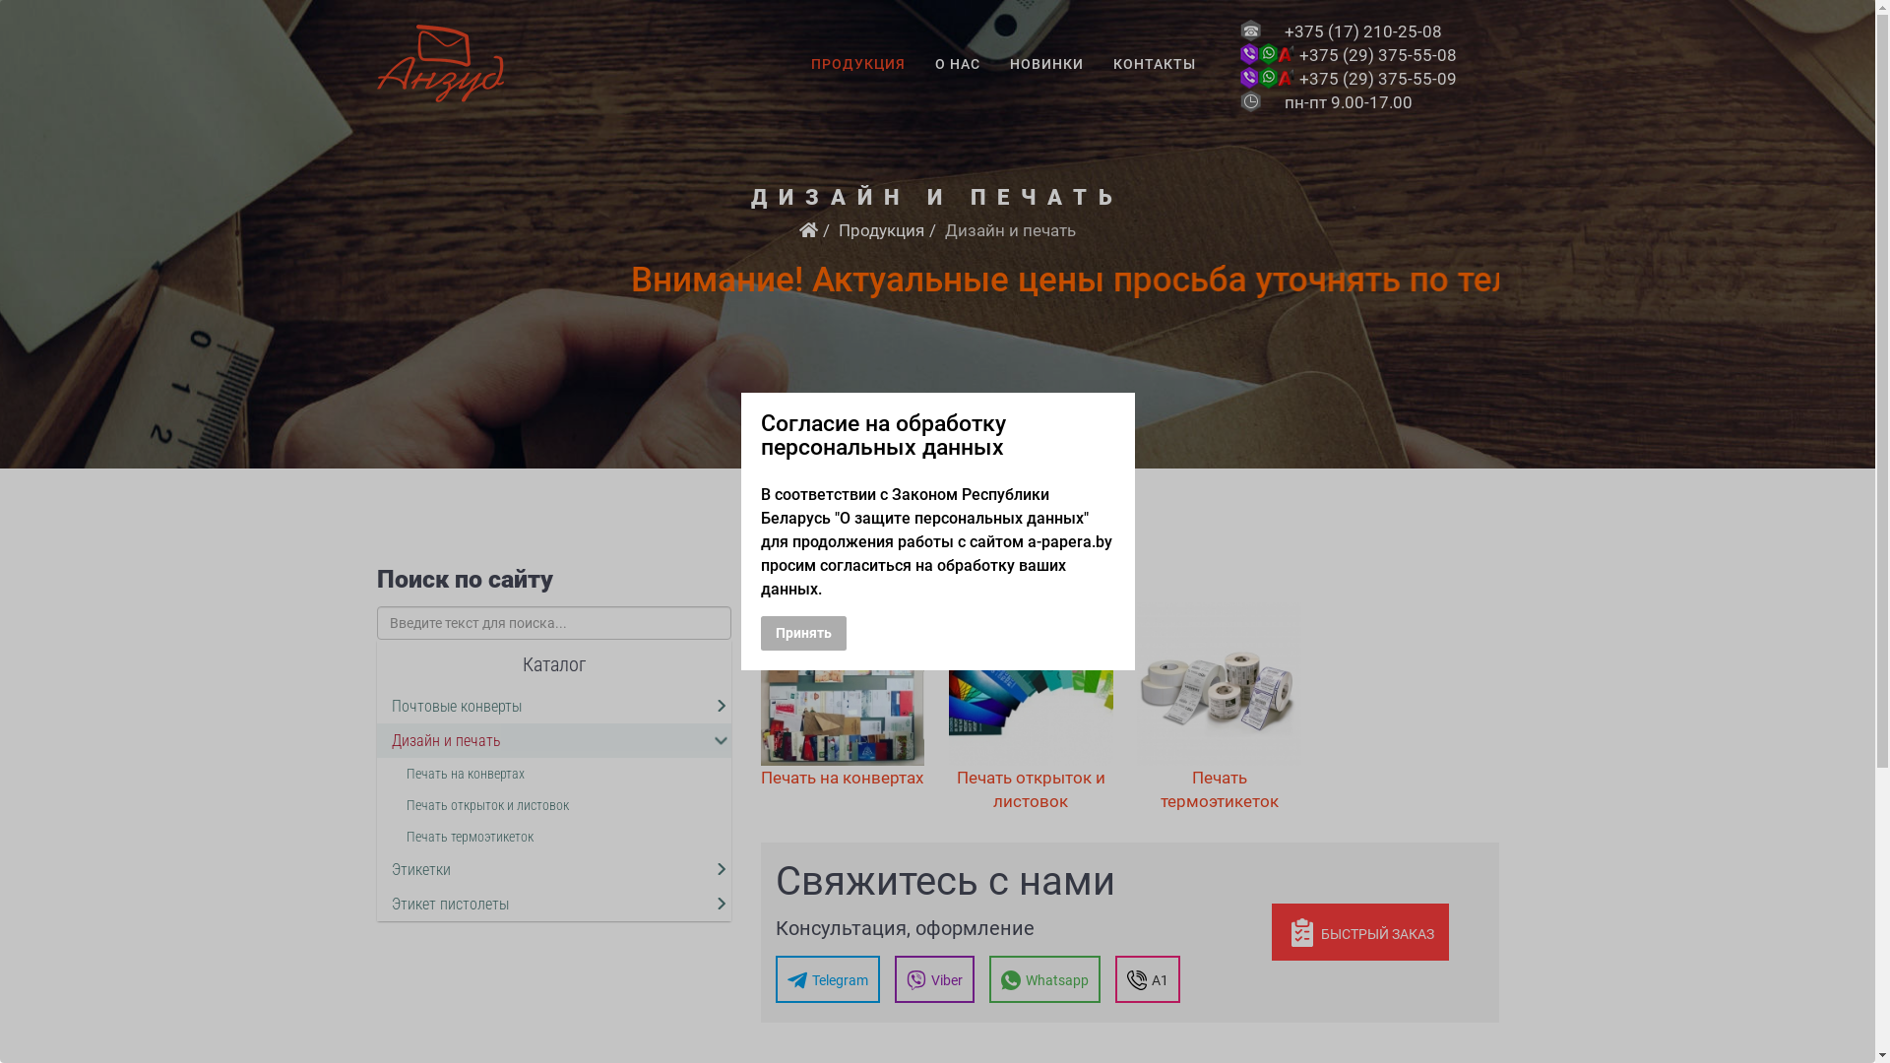  Describe the element at coordinates (828, 978) in the screenshot. I see `Telegram` at that location.